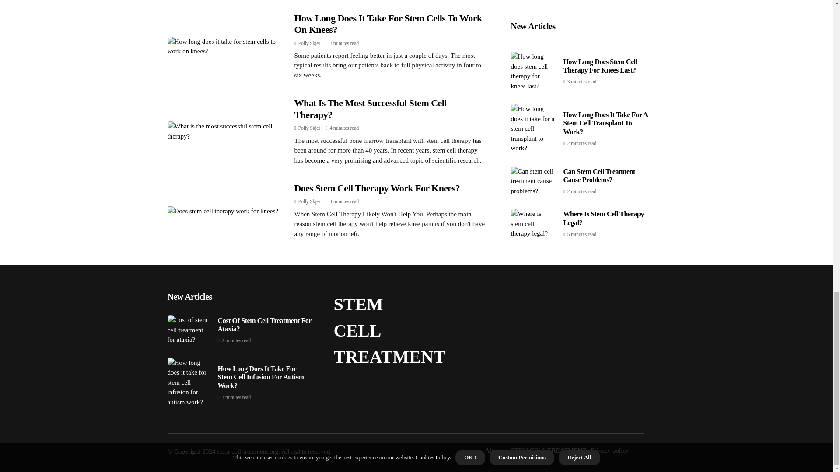  I want to click on What Is The Most Successful Stem Cell Therapy?, so click(370, 108).